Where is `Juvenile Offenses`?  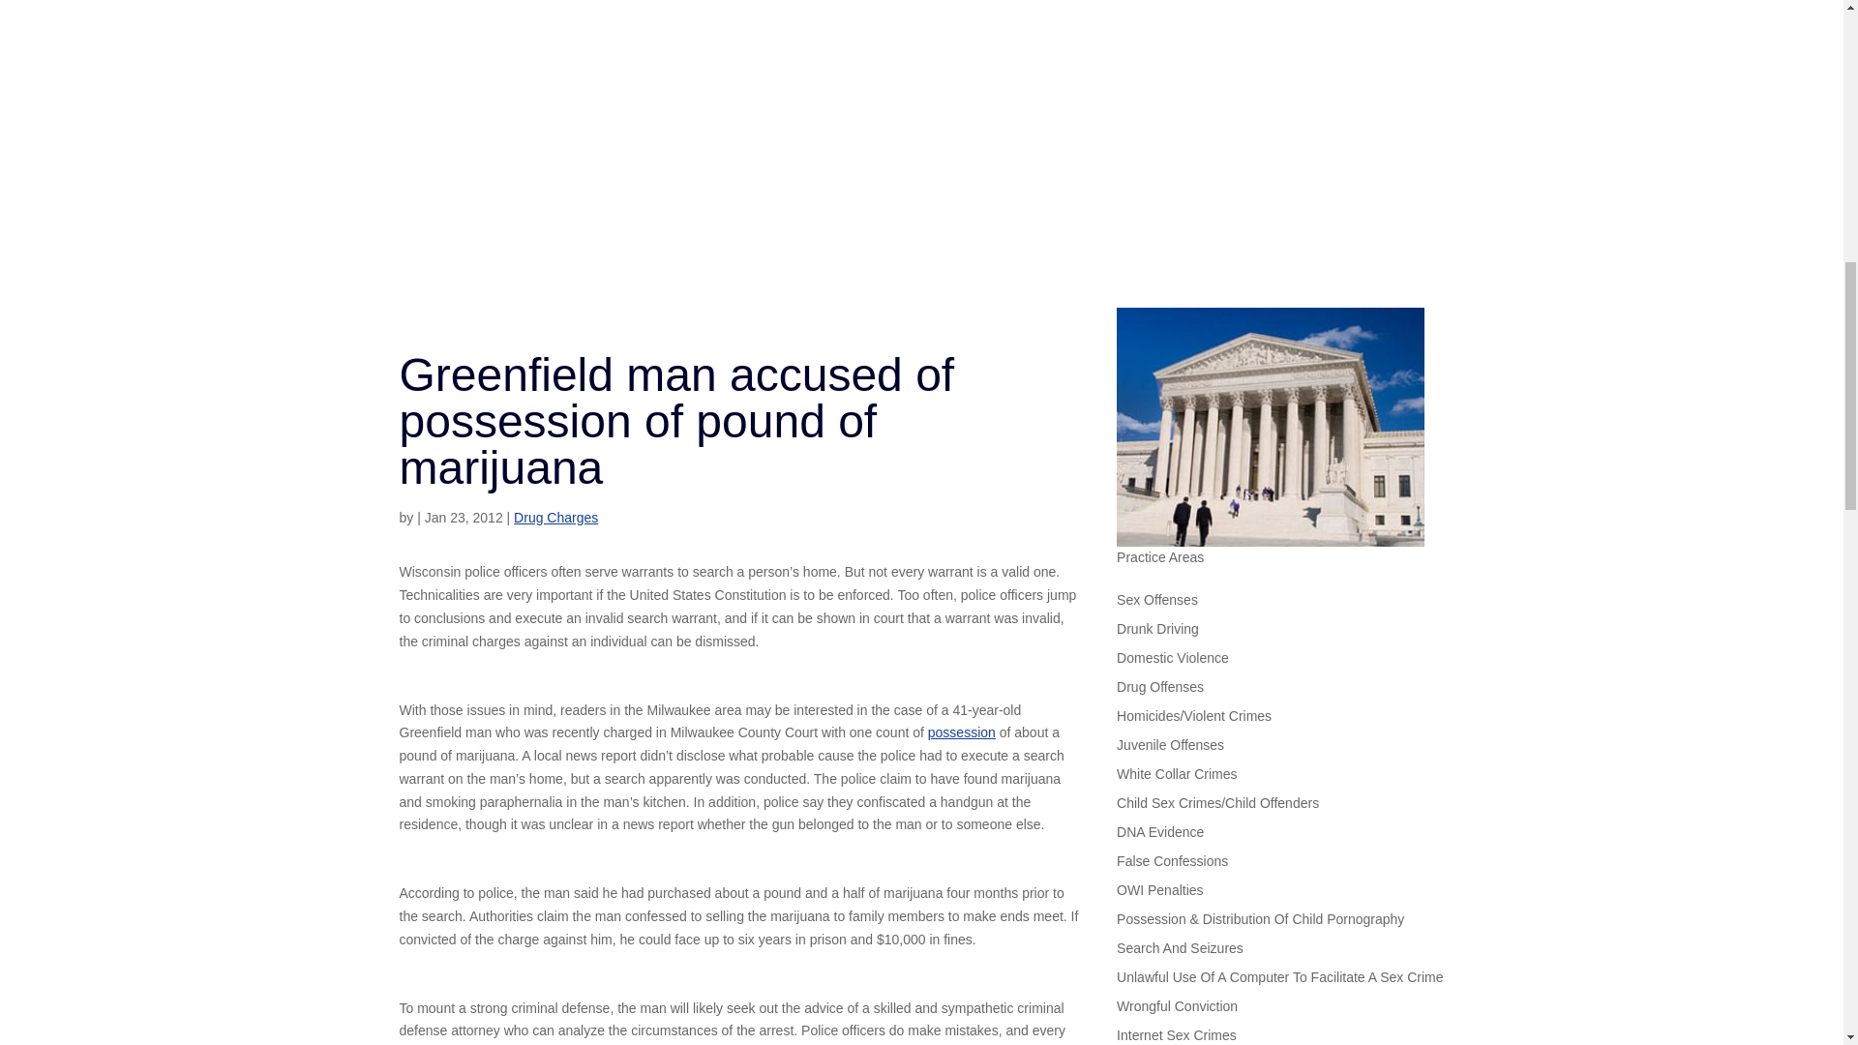
Juvenile Offenses is located at coordinates (1170, 749).